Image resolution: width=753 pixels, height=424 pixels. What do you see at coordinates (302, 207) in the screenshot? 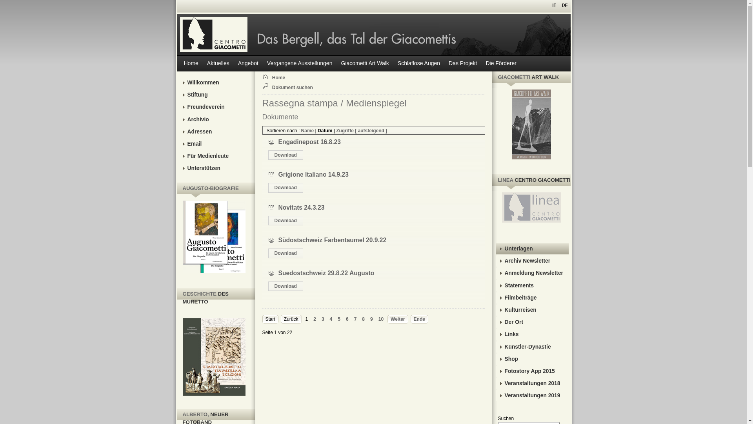
I see `Novitats 24.3.23` at bounding box center [302, 207].